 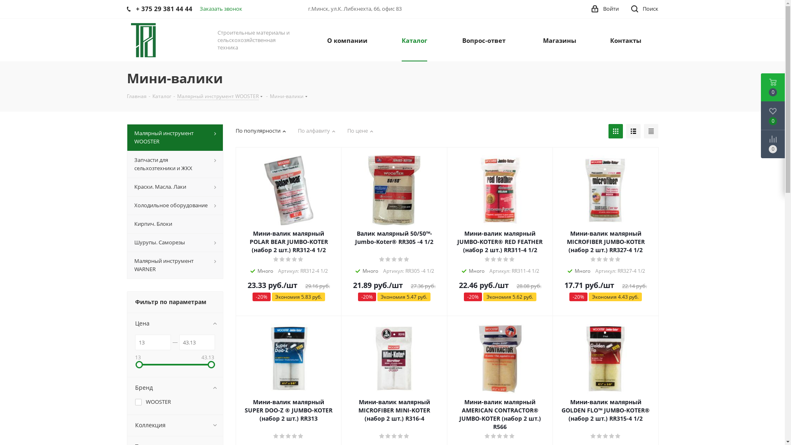 I want to click on 4, so click(x=612, y=436).